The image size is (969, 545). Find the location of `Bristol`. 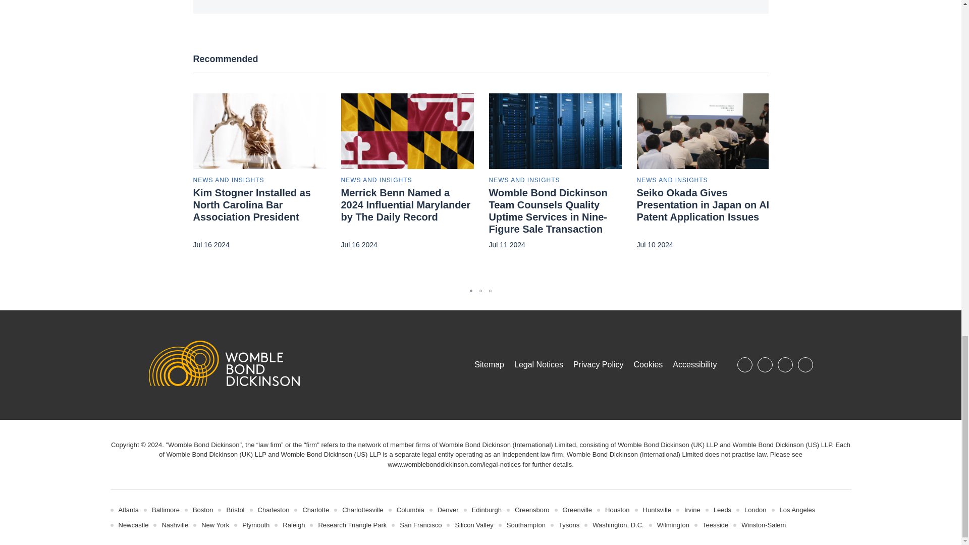

Bristol is located at coordinates (235, 510).